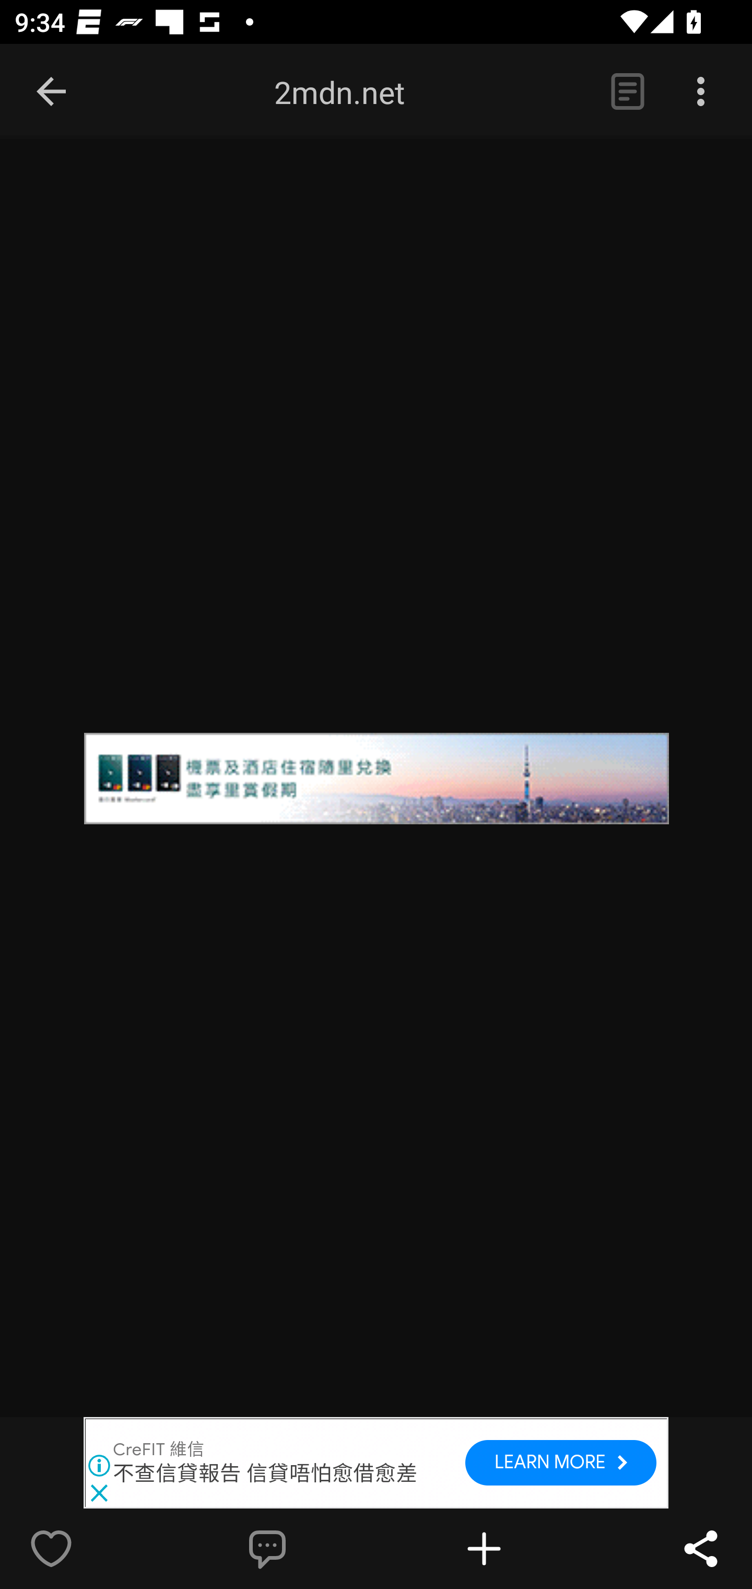 This screenshot has width=752, height=1589. Describe the element at coordinates (627, 92) in the screenshot. I see `Reader View` at that location.